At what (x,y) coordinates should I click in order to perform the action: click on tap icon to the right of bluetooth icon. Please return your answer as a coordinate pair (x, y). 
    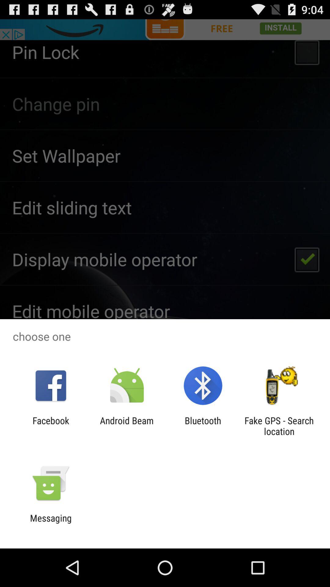
    Looking at the image, I should click on (279, 426).